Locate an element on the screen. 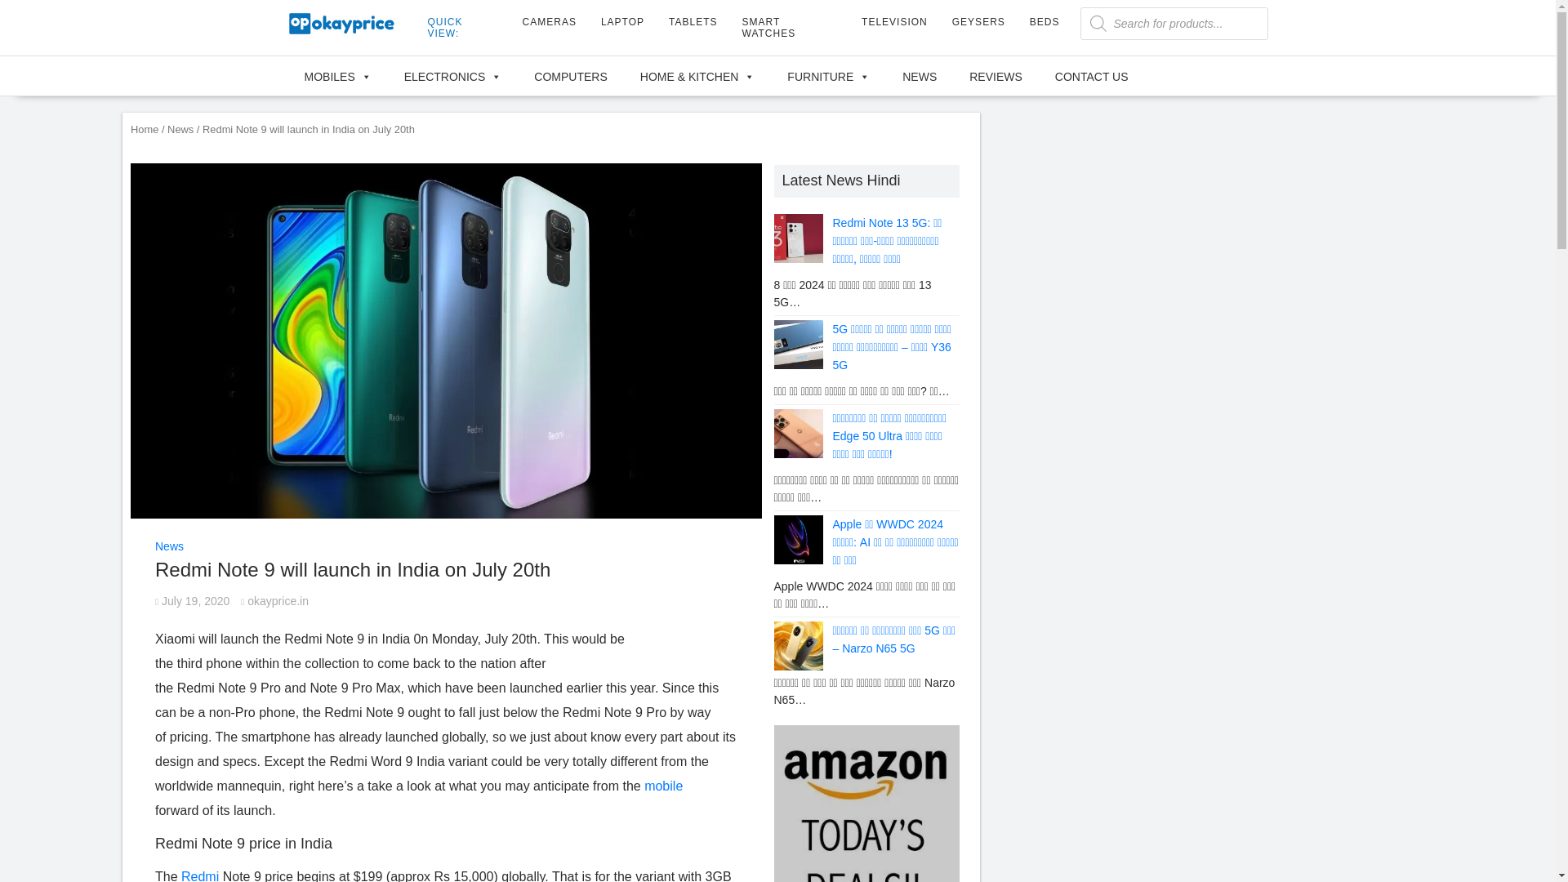 The width and height of the screenshot is (1568, 882). SMART WATCHES is located at coordinates (790, 28).